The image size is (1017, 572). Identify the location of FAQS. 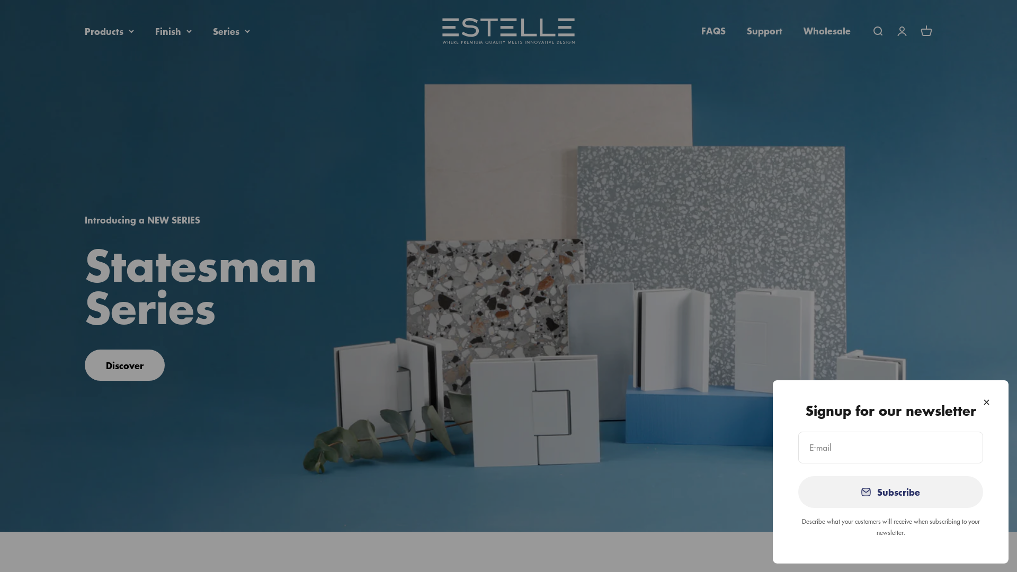
(713, 31).